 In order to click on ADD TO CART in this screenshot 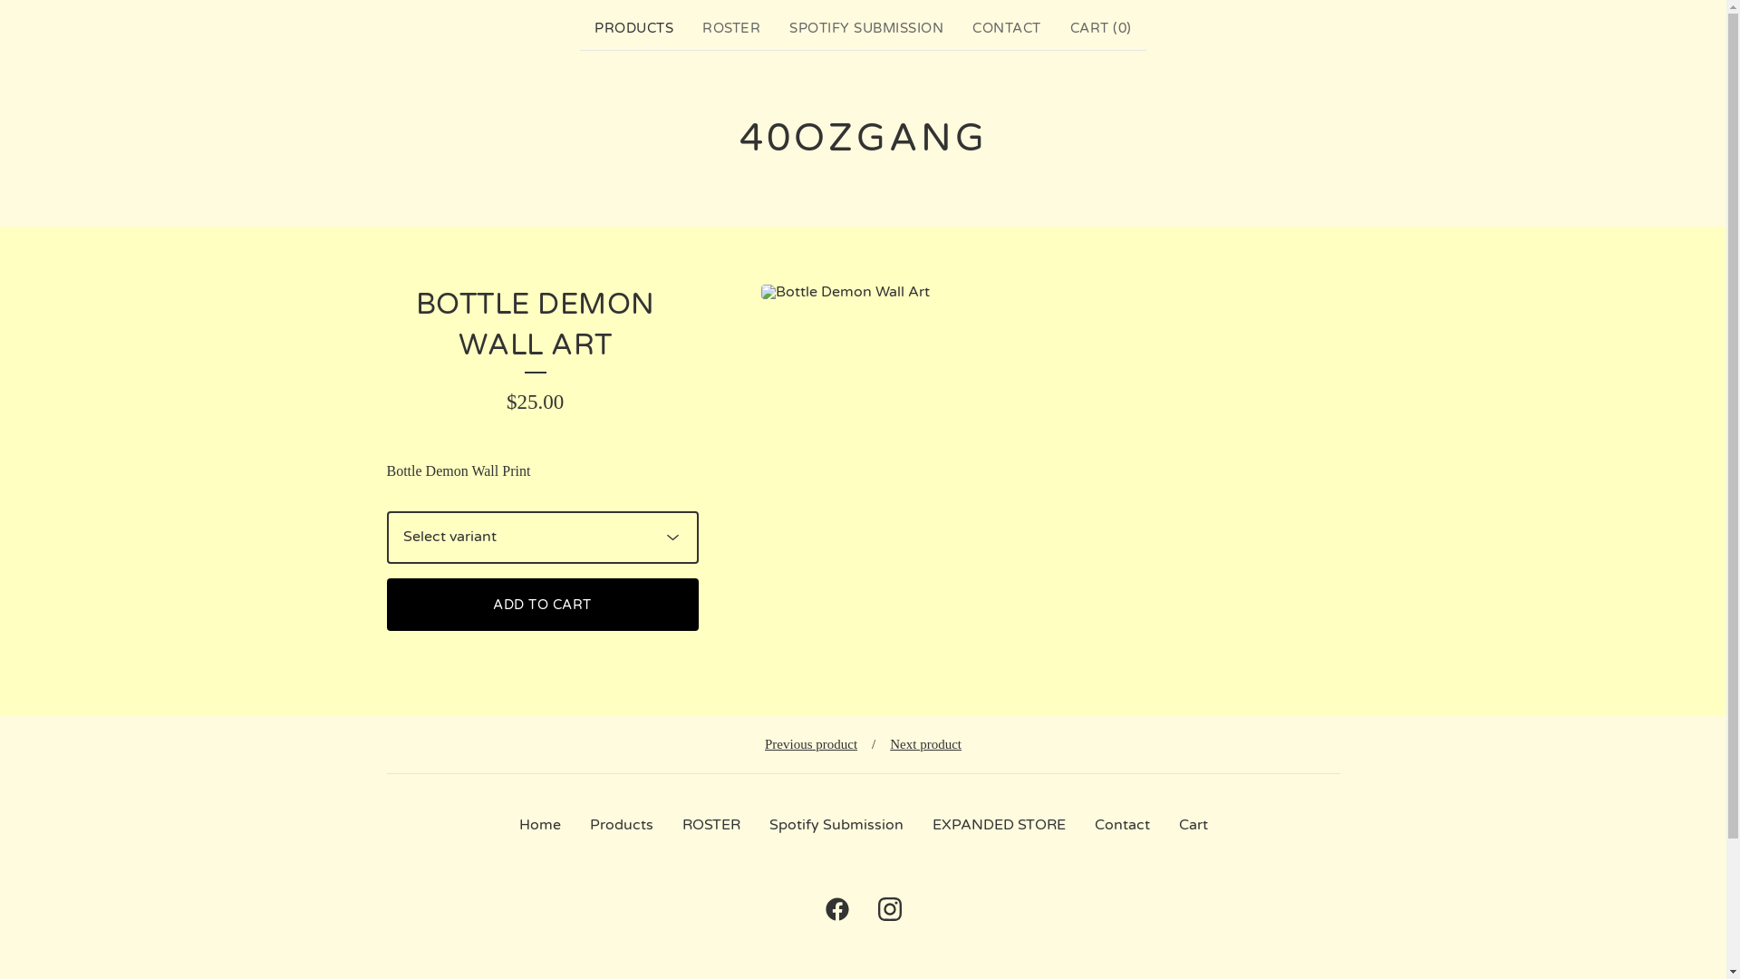, I will do `click(542, 605)`.